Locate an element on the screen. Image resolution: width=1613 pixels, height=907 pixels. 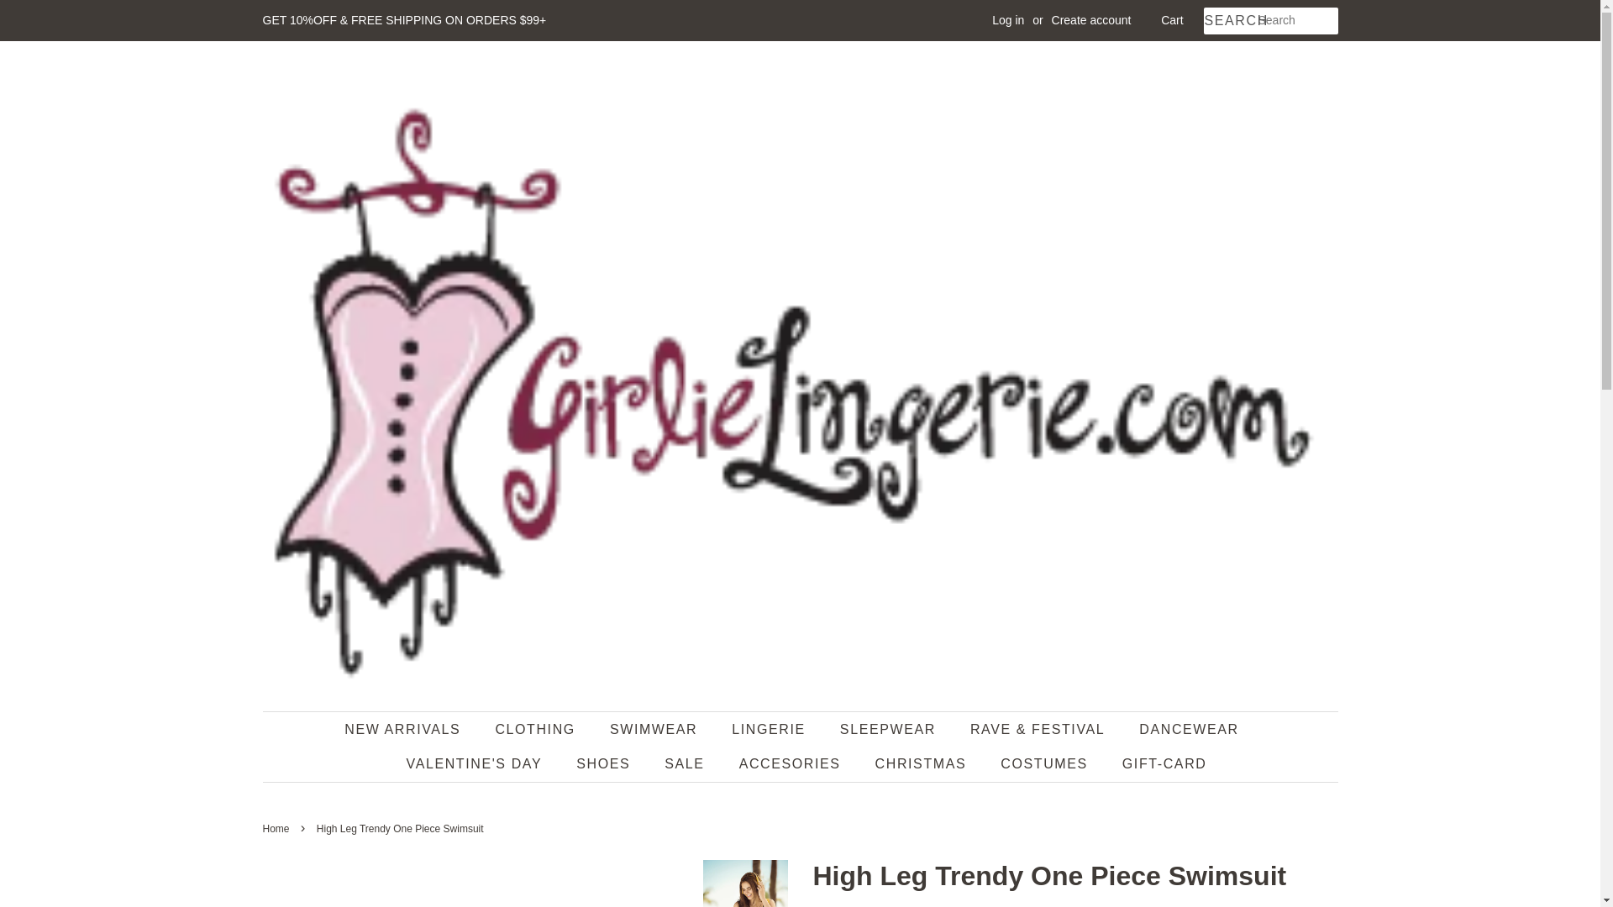
Back to the frontpage is located at coordinates (277, 828).